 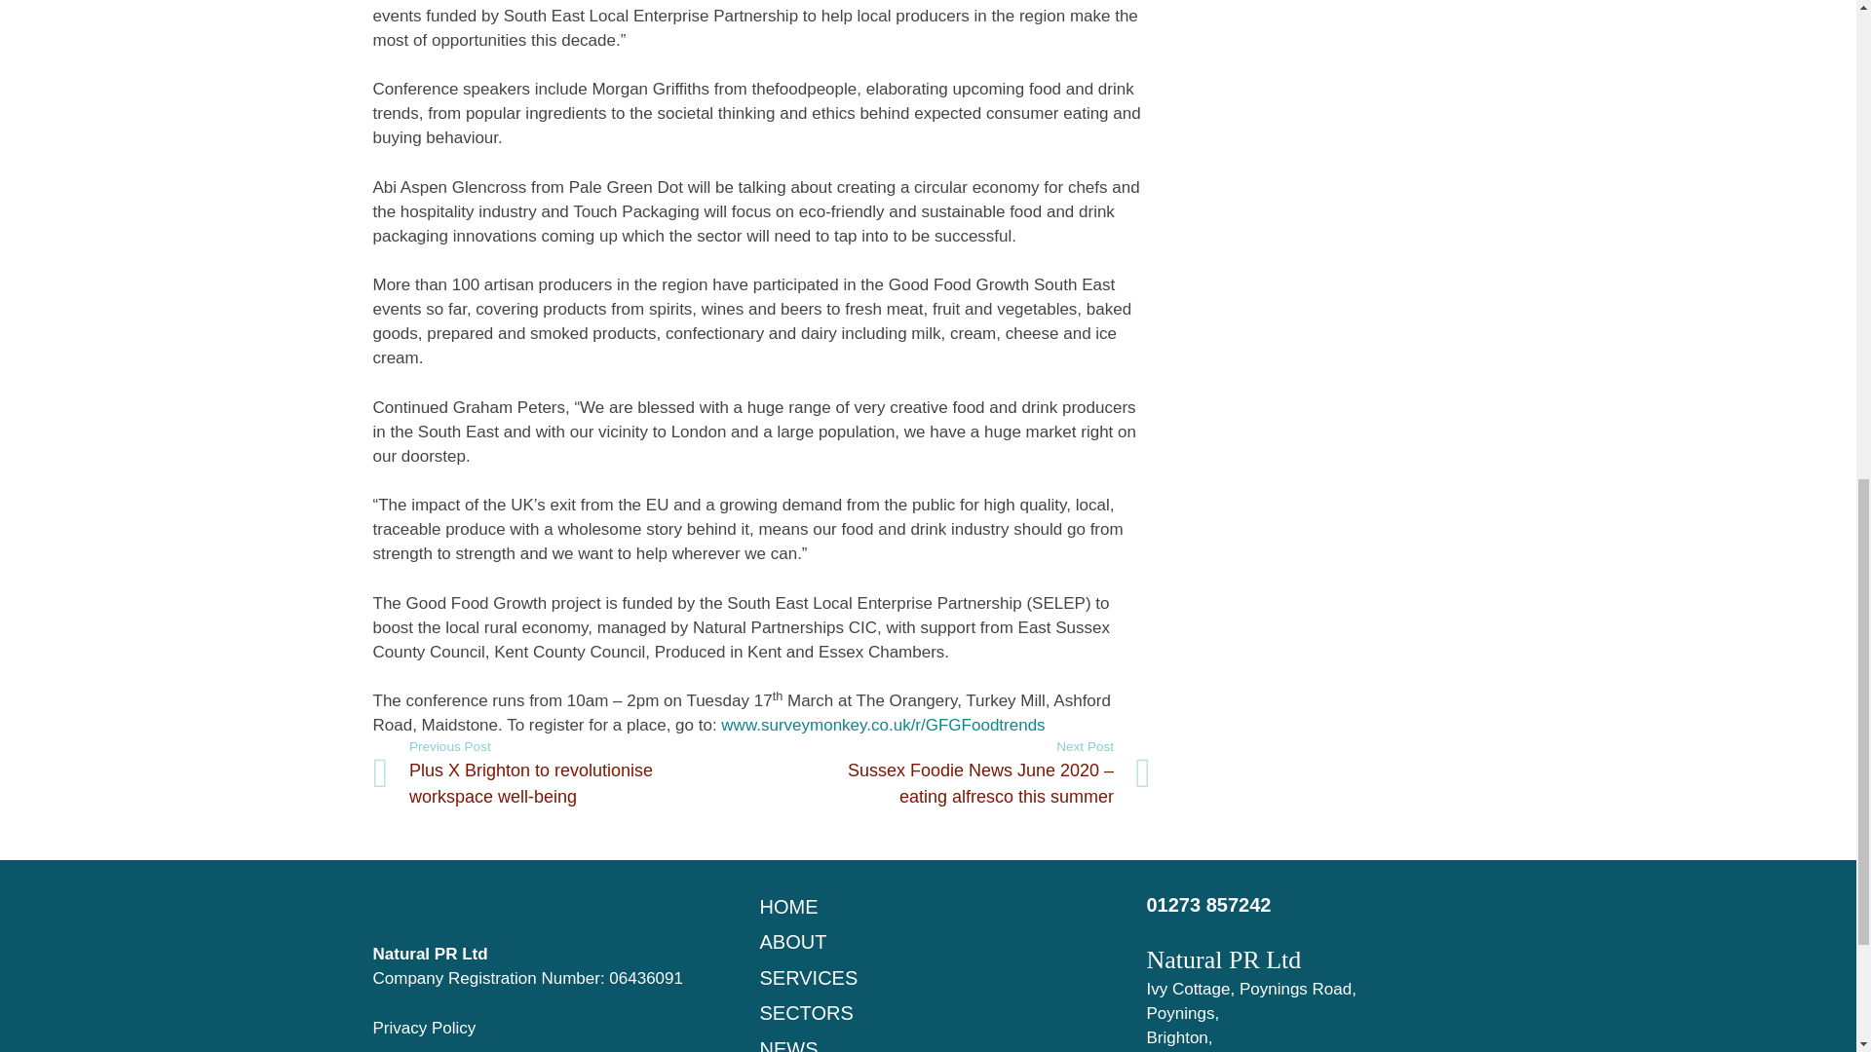 I want to click on SERVICES, so click(x=808, y=978).